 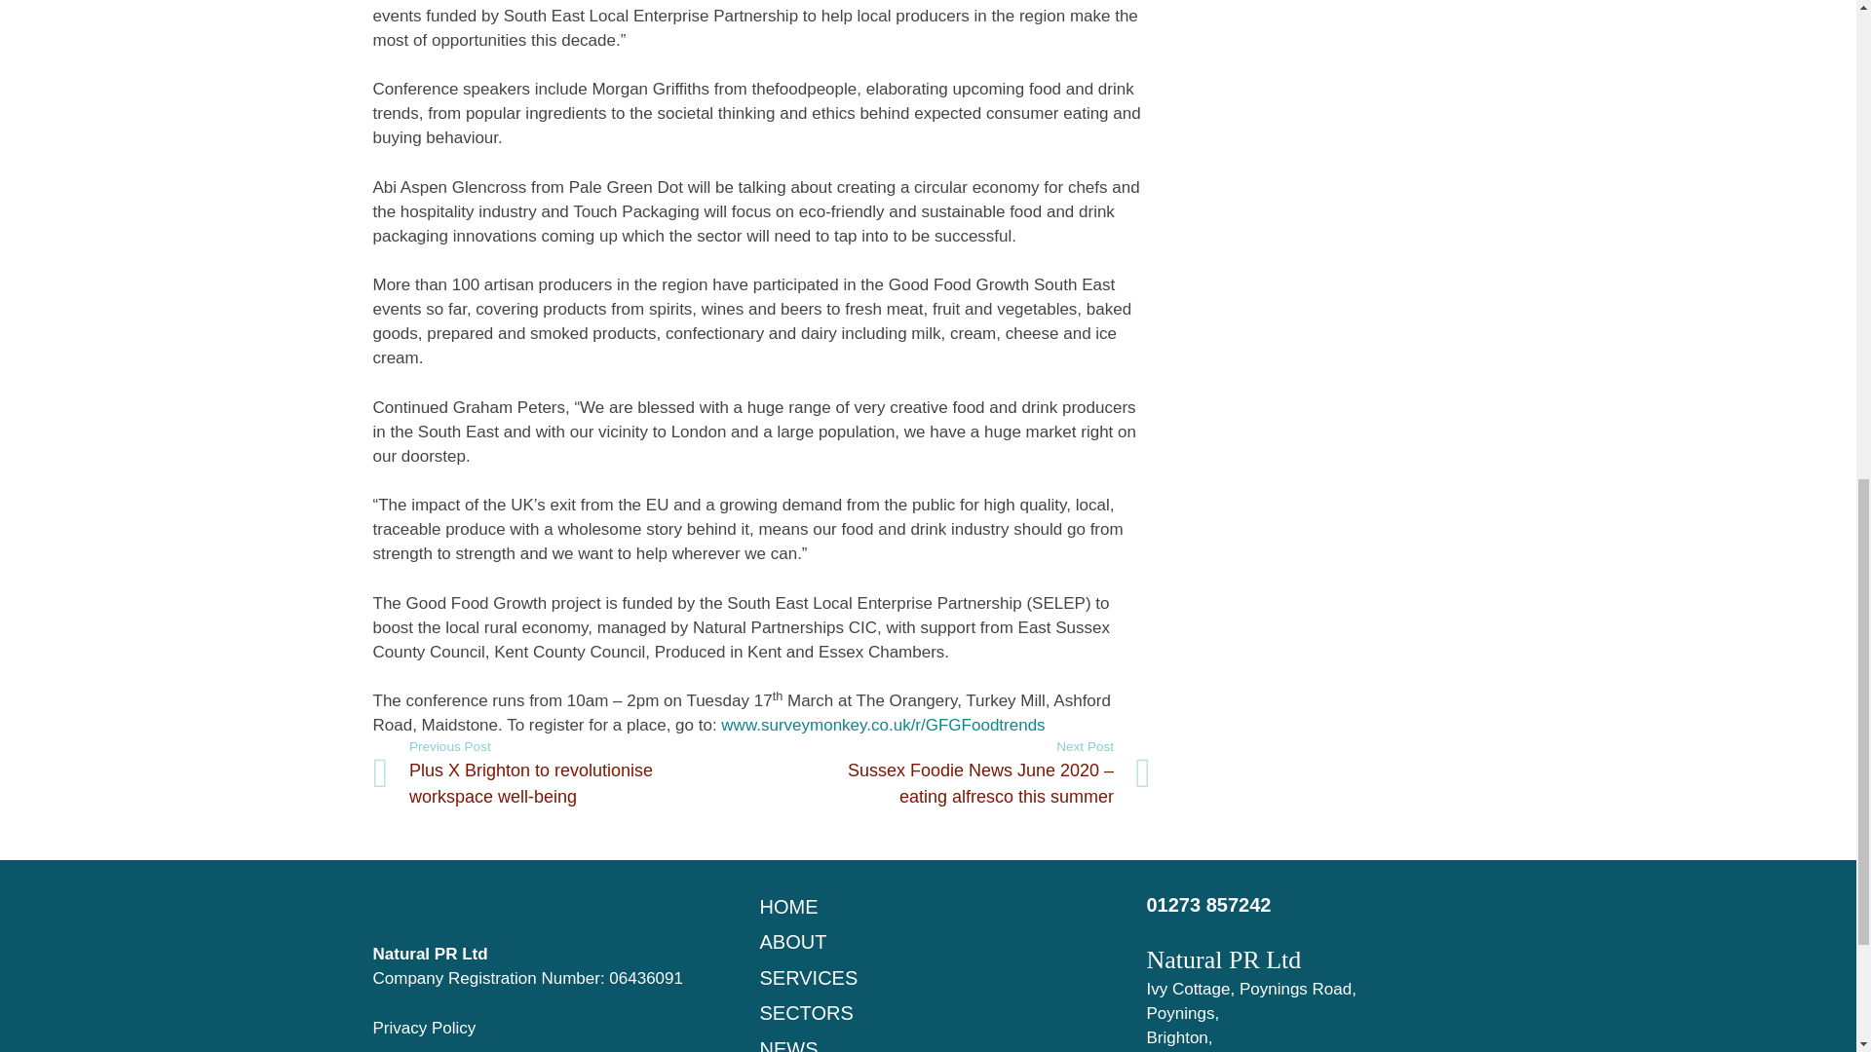 I want to click on SERVICES, so click(x=808, y=978).